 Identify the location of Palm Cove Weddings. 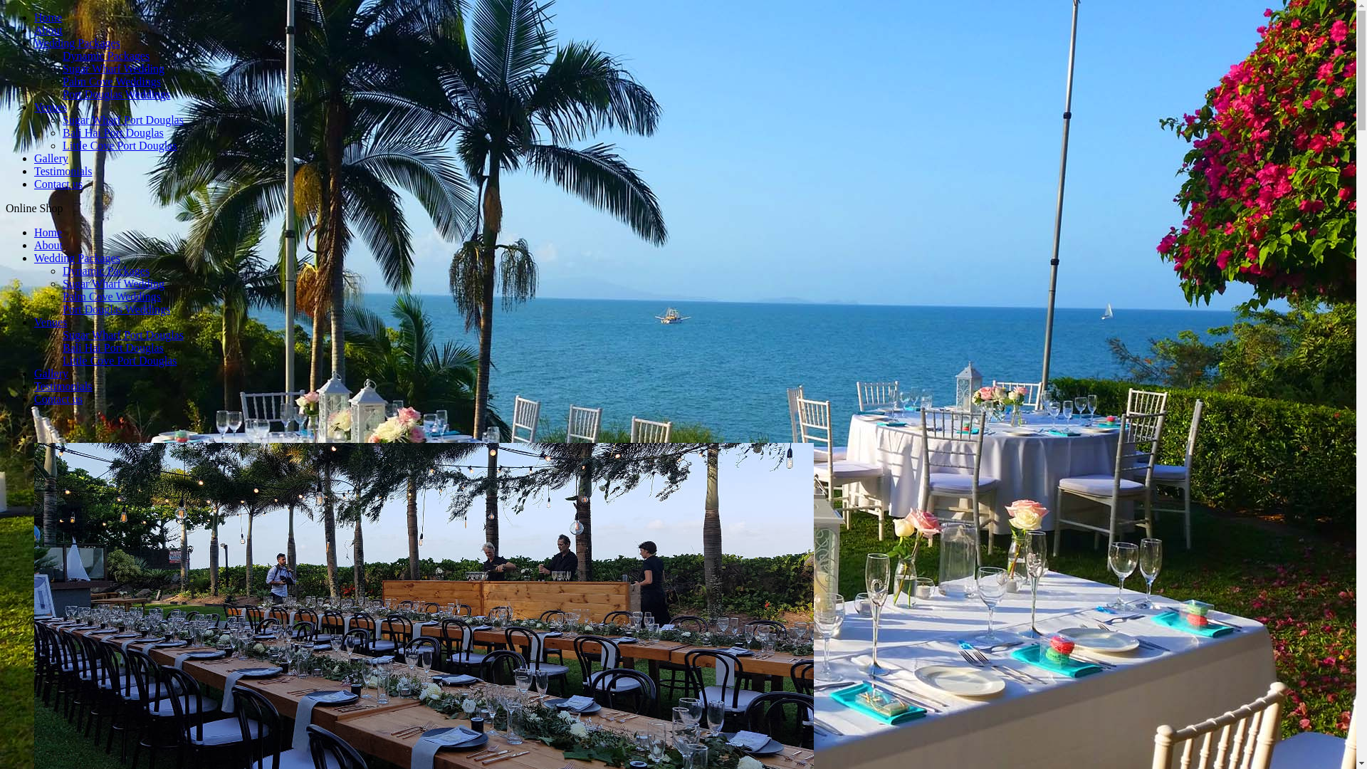
(112, 81).